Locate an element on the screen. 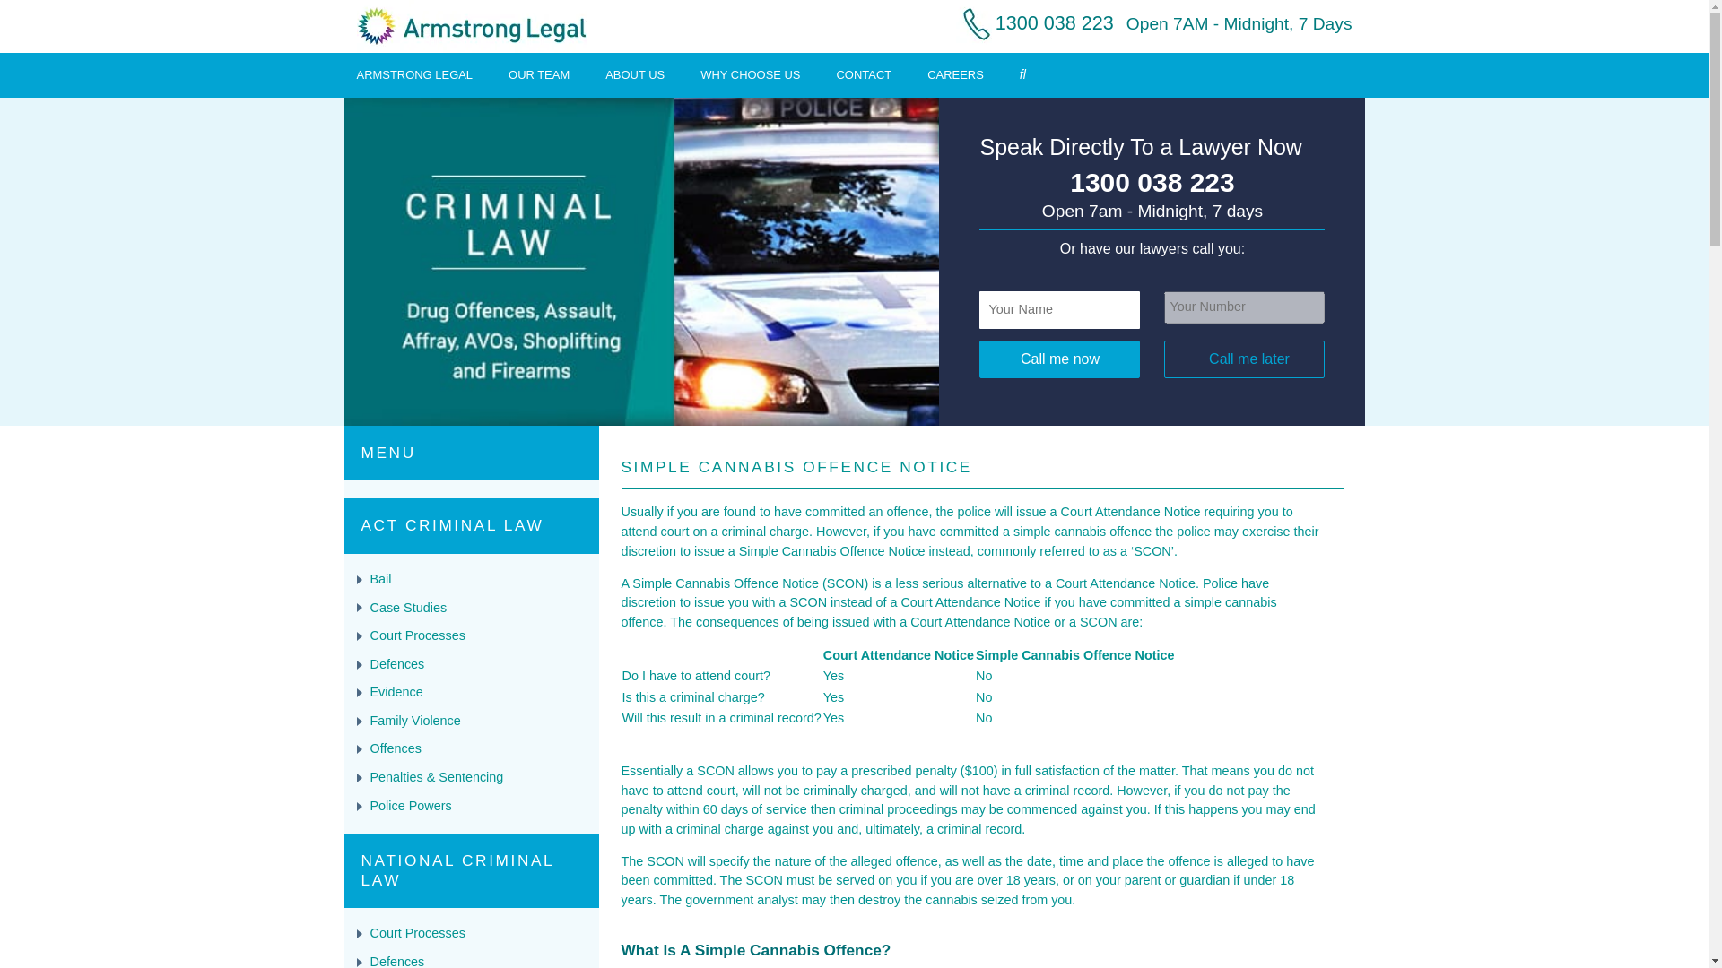 The height and width of the screenshot is (968, 1722). WHY CHOOSE US is located at coordinates (750, 73).